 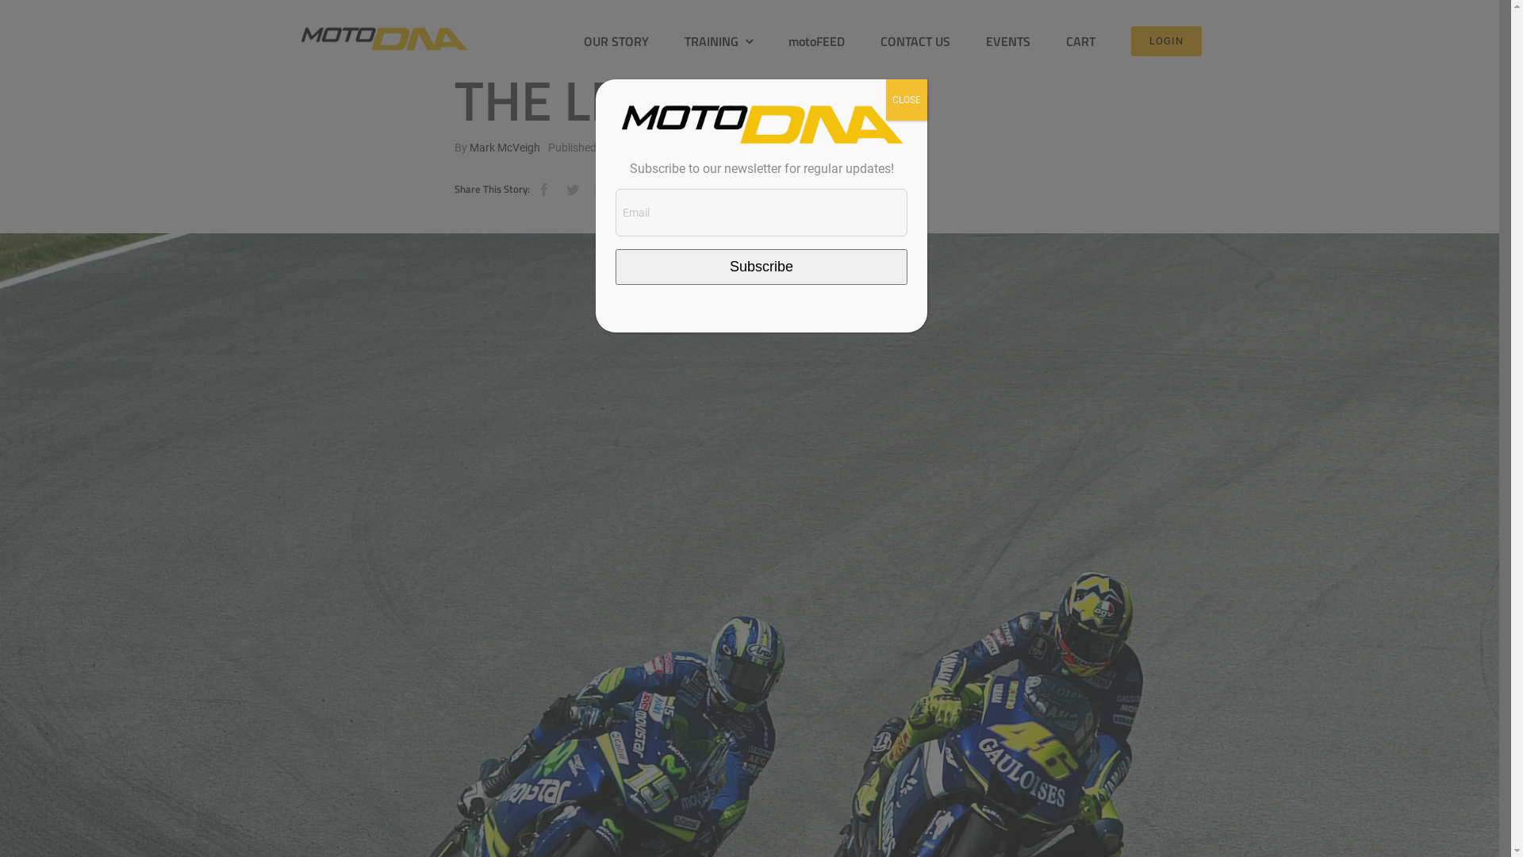 What do you see at coordinates (1080, 41) in the screenshot?
I see `CART` at bounding box center [1080, 41].